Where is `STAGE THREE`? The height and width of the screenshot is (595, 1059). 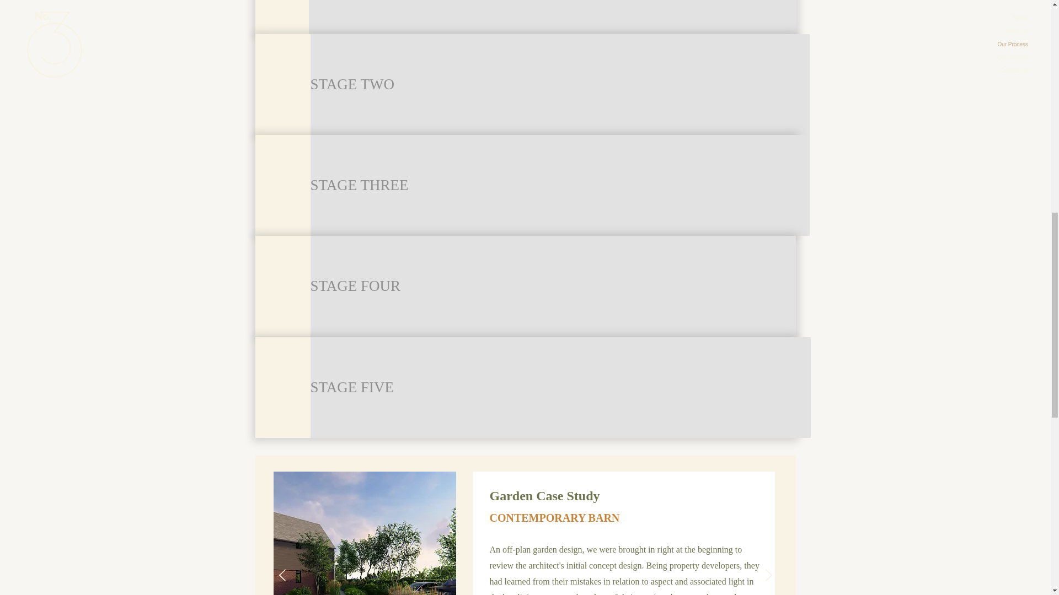 STAGE THREE is located at coordinates (559, 185).